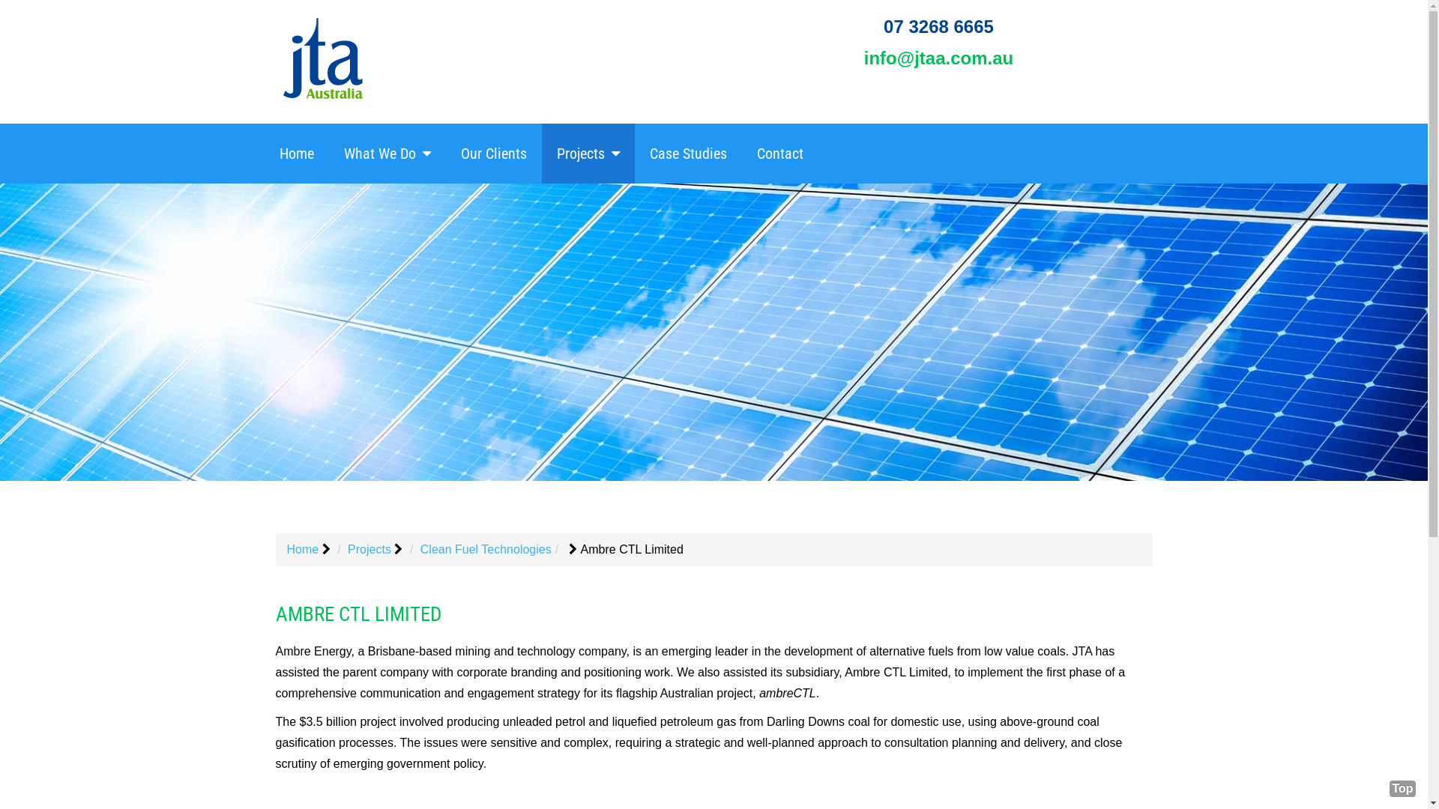 The height and width of the screenshot is (809, 1439). What do you see at coordinates (714, 333) in the screenshot?
I see `JTA Australia - Clean fuel technology projects` at bounding box center [714, 333].